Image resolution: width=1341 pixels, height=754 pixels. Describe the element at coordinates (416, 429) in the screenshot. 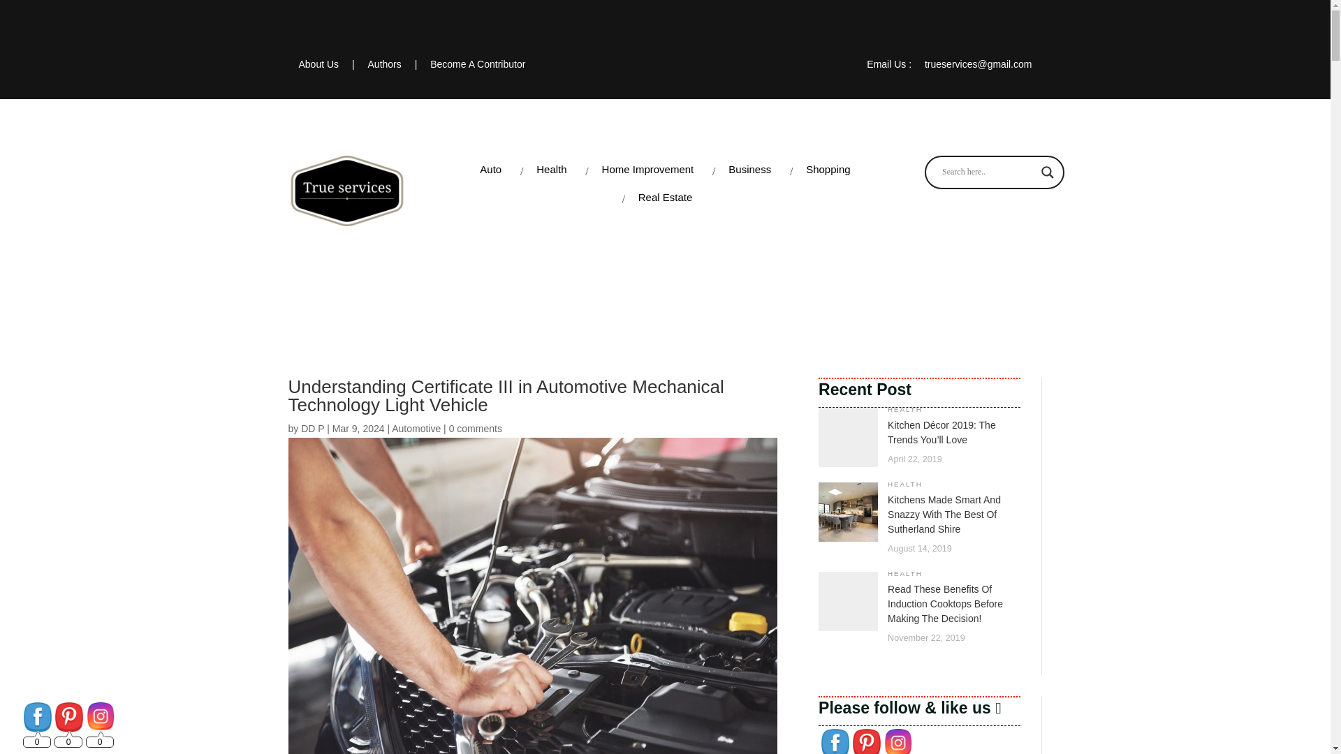

I see `Automotive` at that location.